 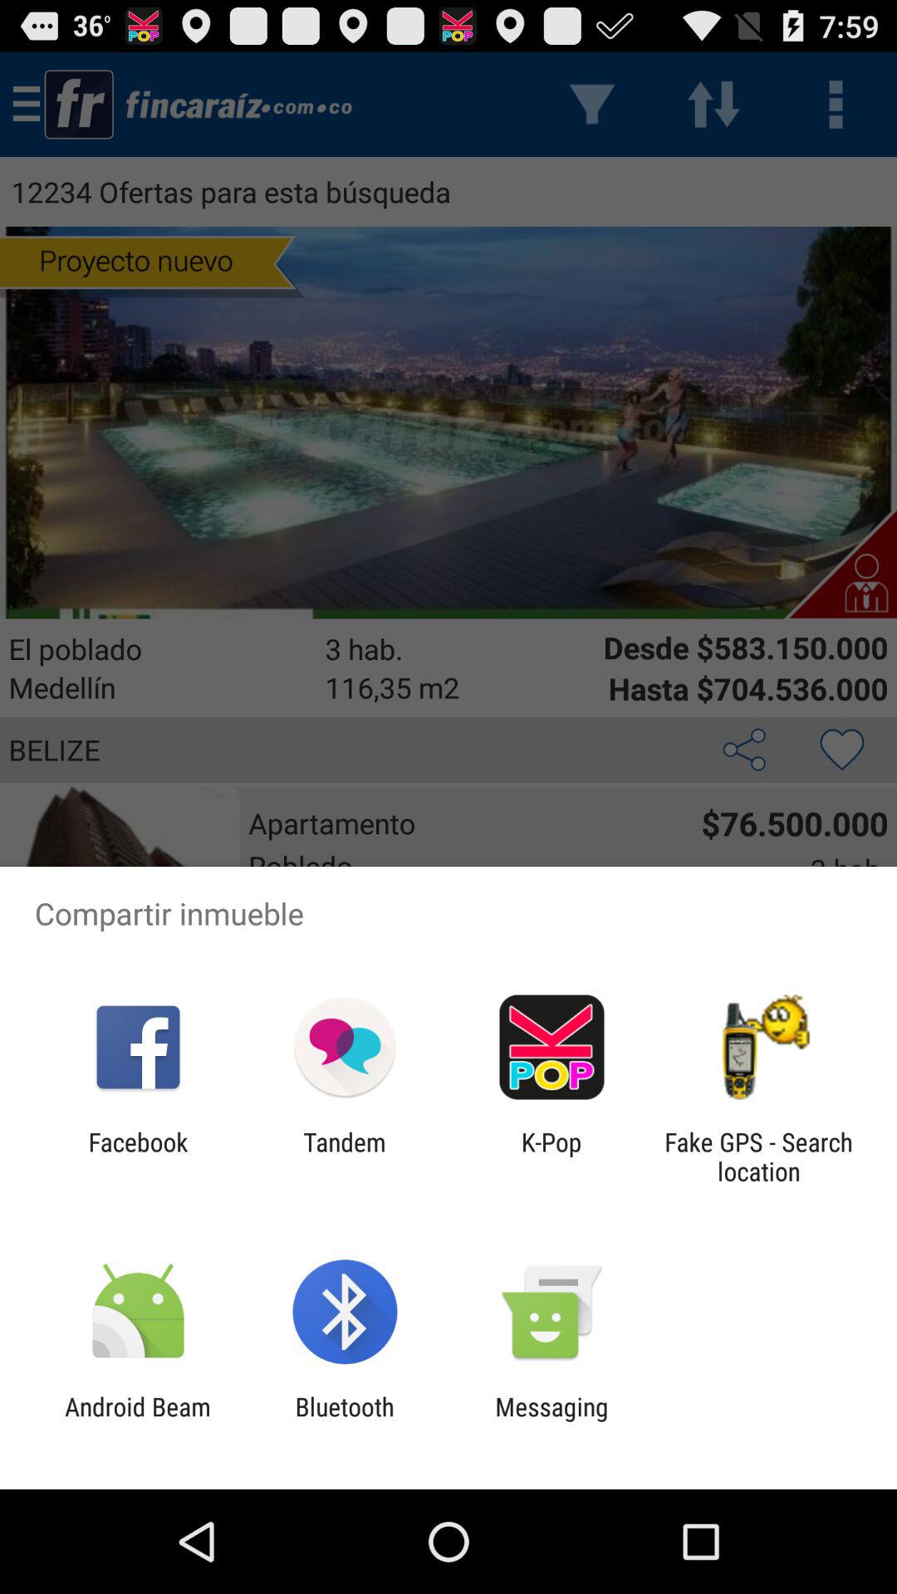 What do you see at coordinates (551, 1421) in the screenshot?
I see `press the app to the right of bluetooth app` at bounding box center [551, 1421].